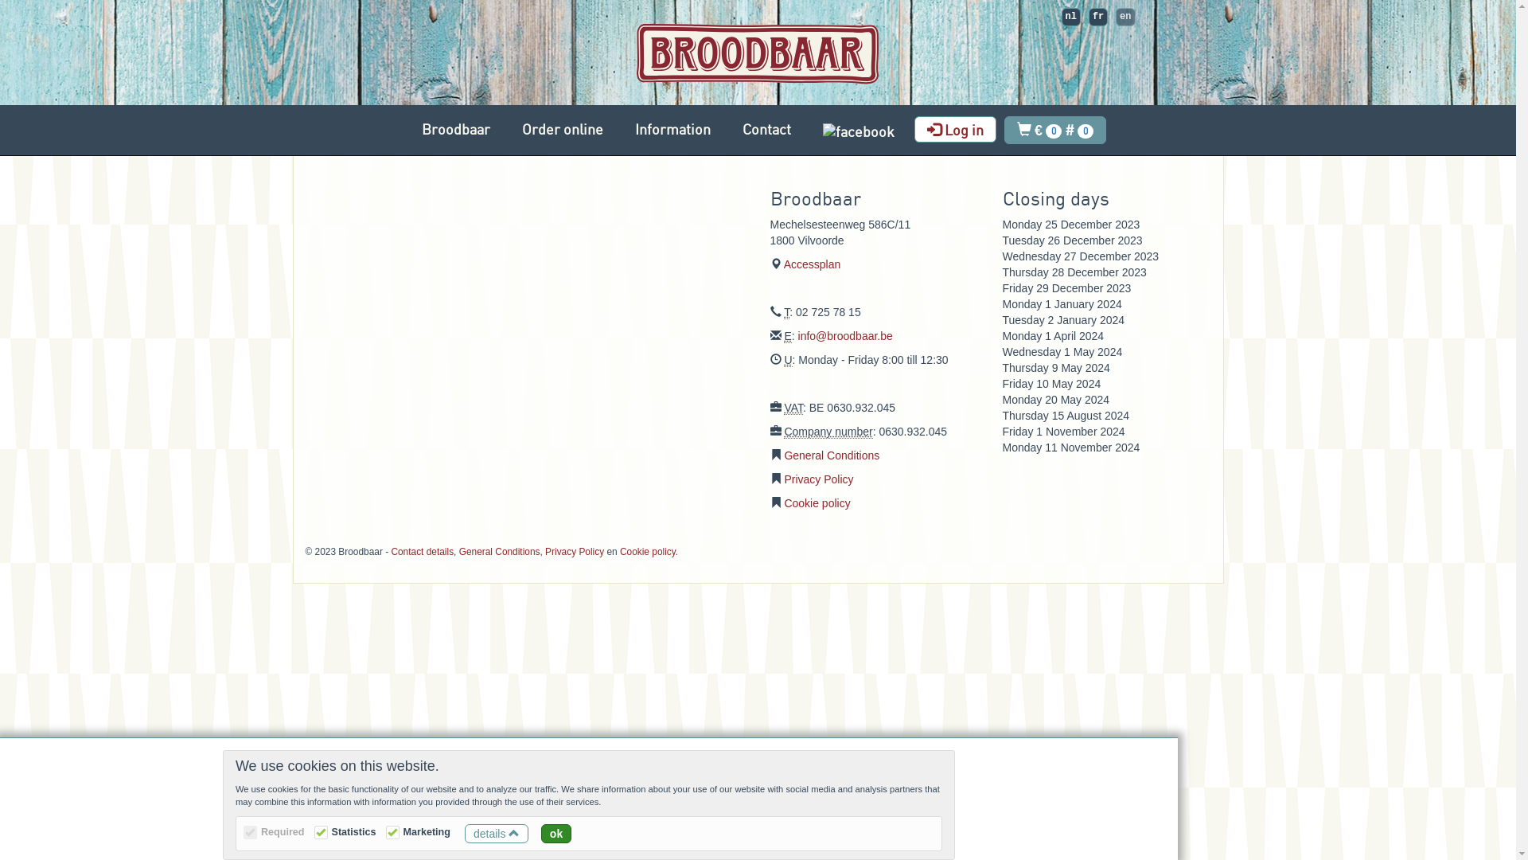 The image size is (1528, 860). Describe the element at coordinates (648, 552) in the screenshot. I see `Cookie policy` at that location.